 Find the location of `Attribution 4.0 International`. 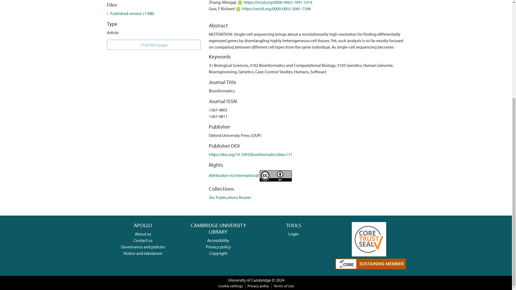

Attribution 4.0 International is located at coordinates (250, 175).